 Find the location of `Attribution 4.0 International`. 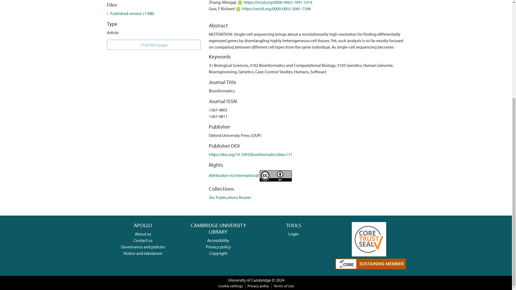

Attribution 4.0 International is located at coordinates (250, 175).